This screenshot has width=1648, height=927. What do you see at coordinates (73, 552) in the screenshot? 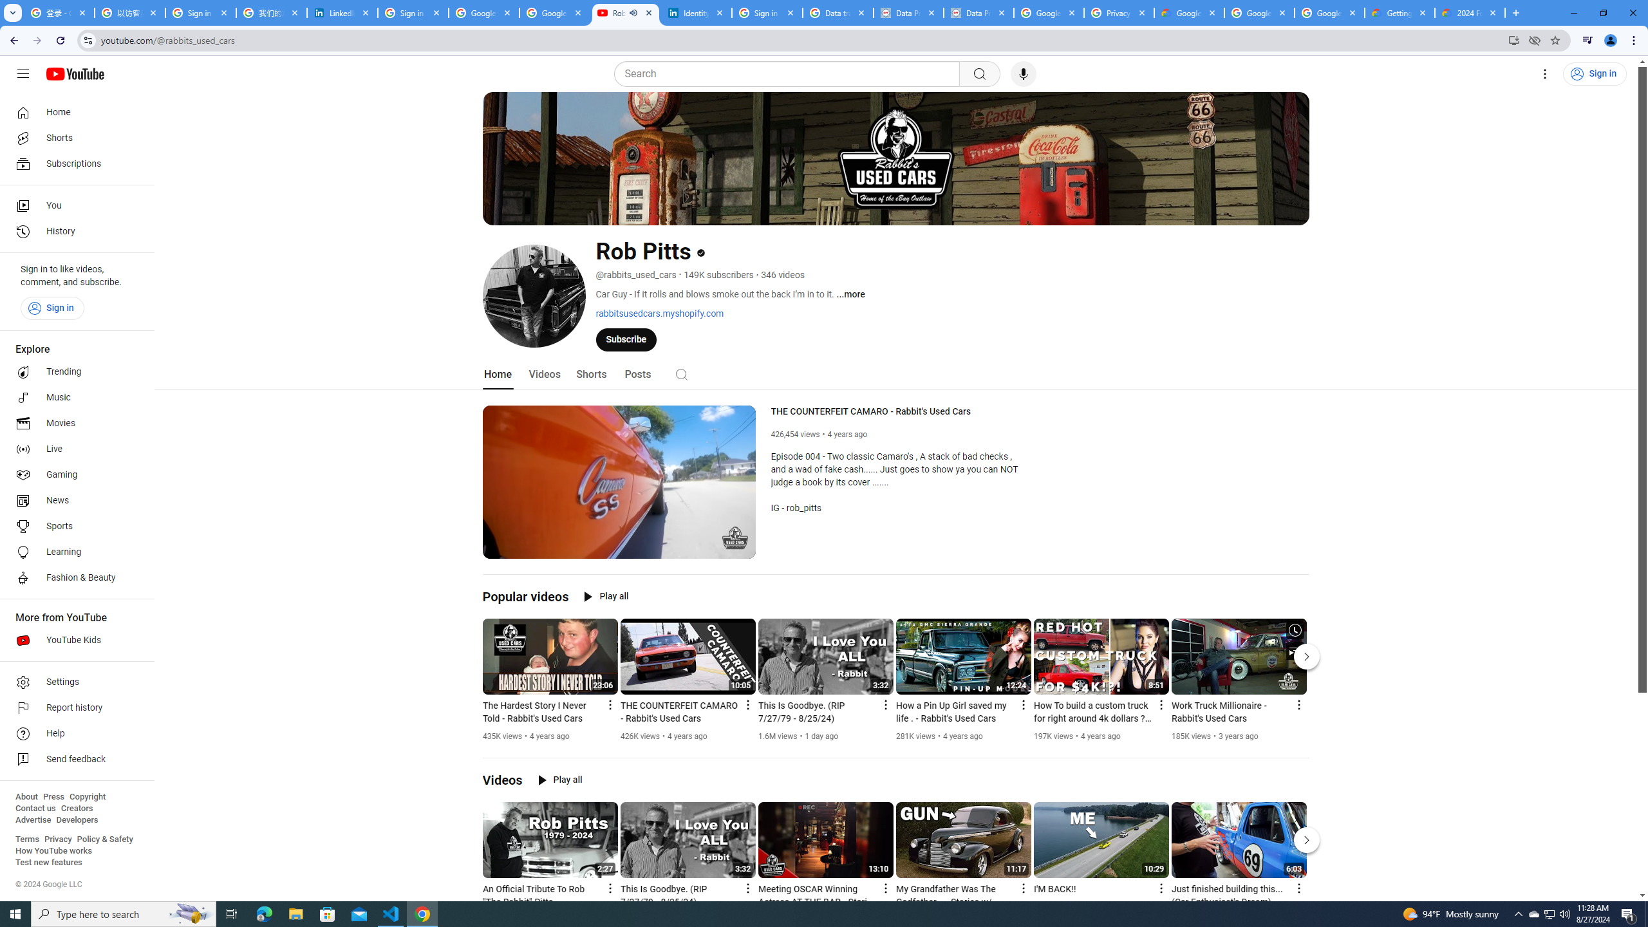
I see `Learning` at bounding box center [73, 552].